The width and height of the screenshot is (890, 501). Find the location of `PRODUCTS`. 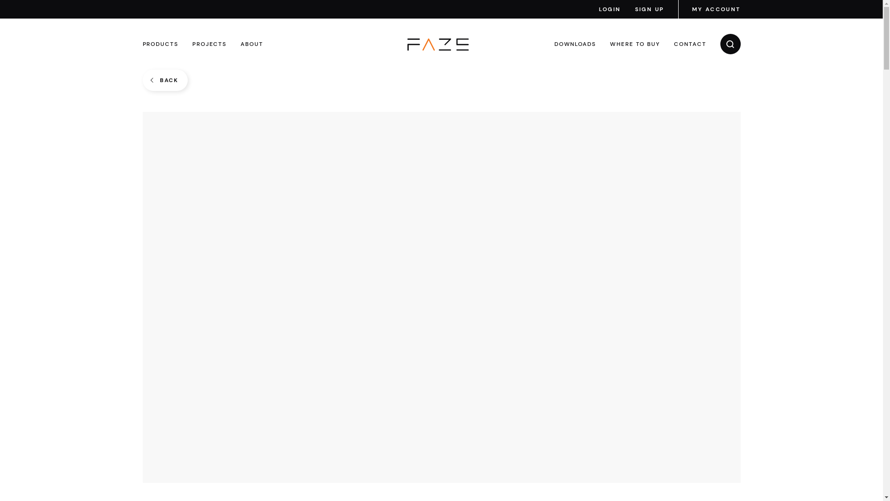

PRODUCTS is located at coordinates (160, 44).